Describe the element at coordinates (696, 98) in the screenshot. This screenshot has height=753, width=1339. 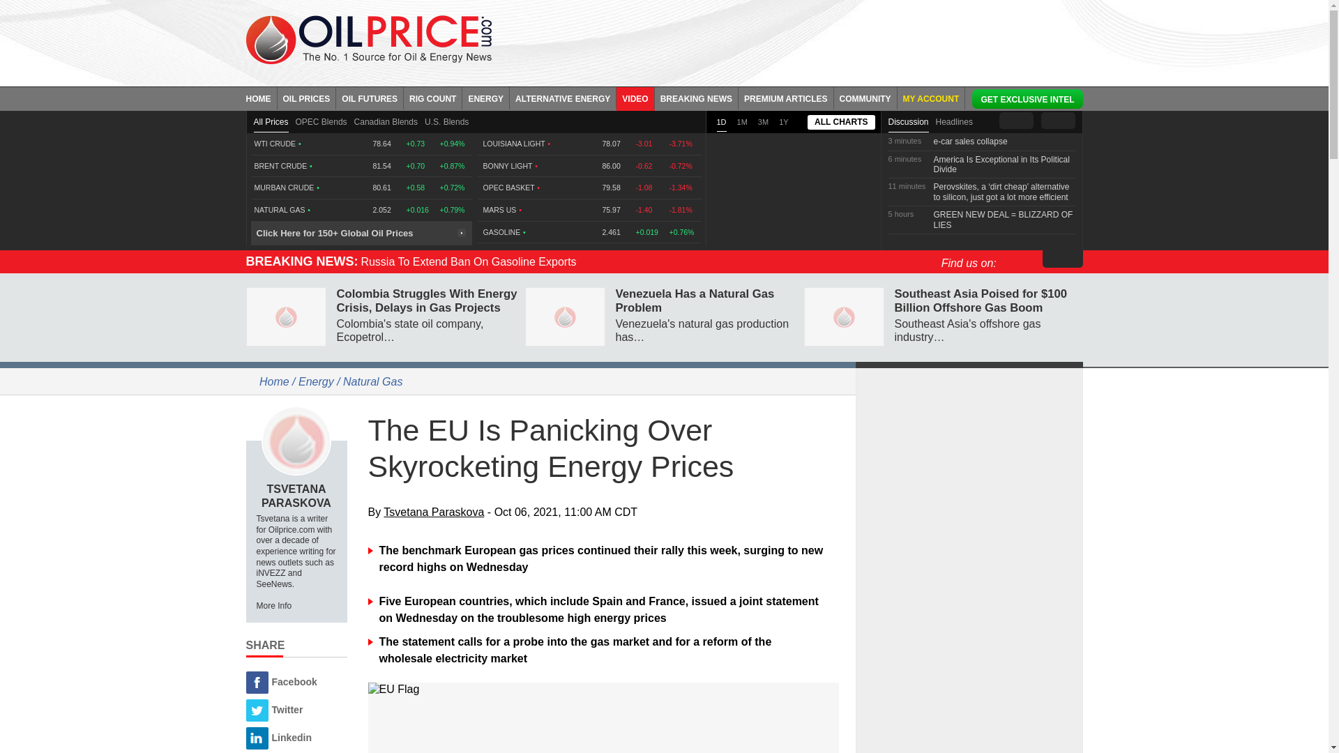
I see `BREAKING NEWS` at that location.